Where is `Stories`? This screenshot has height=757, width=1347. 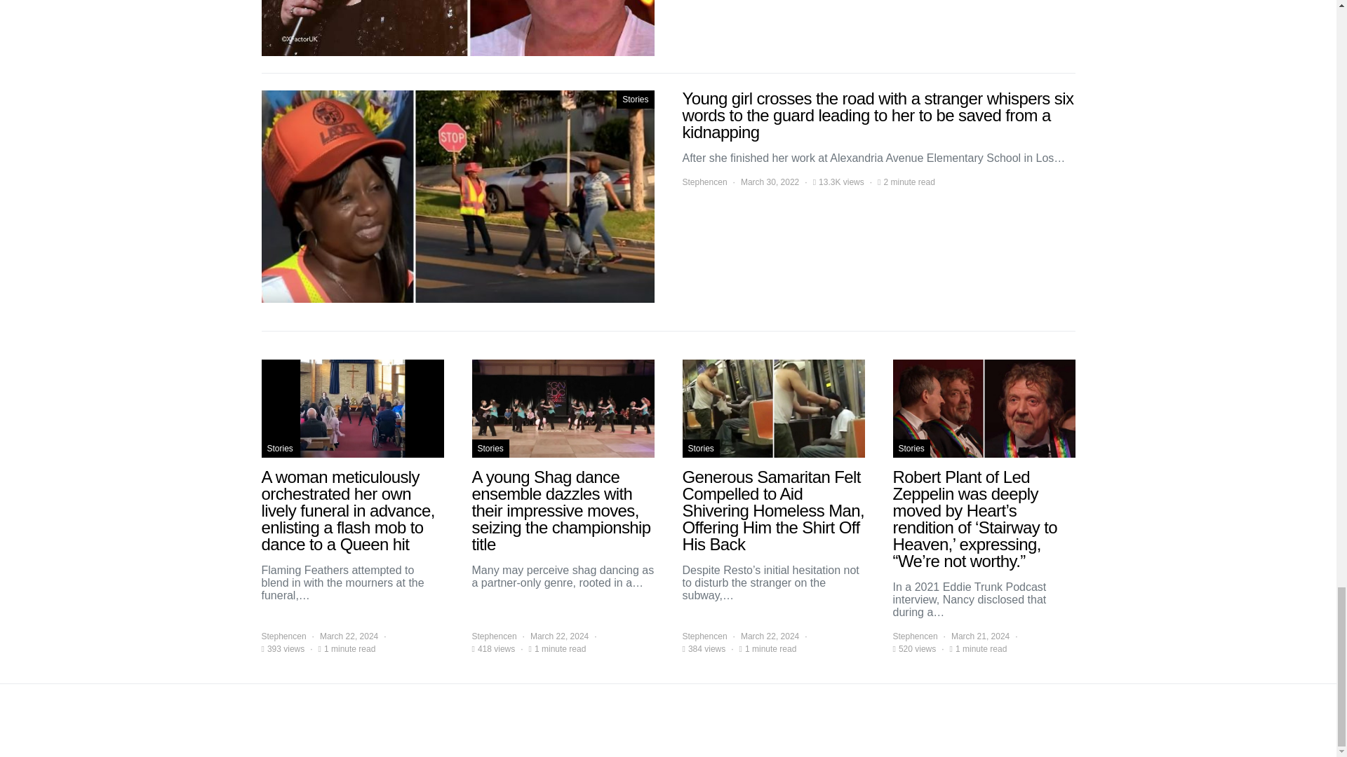
Stories is located at coordinates (635, 100).